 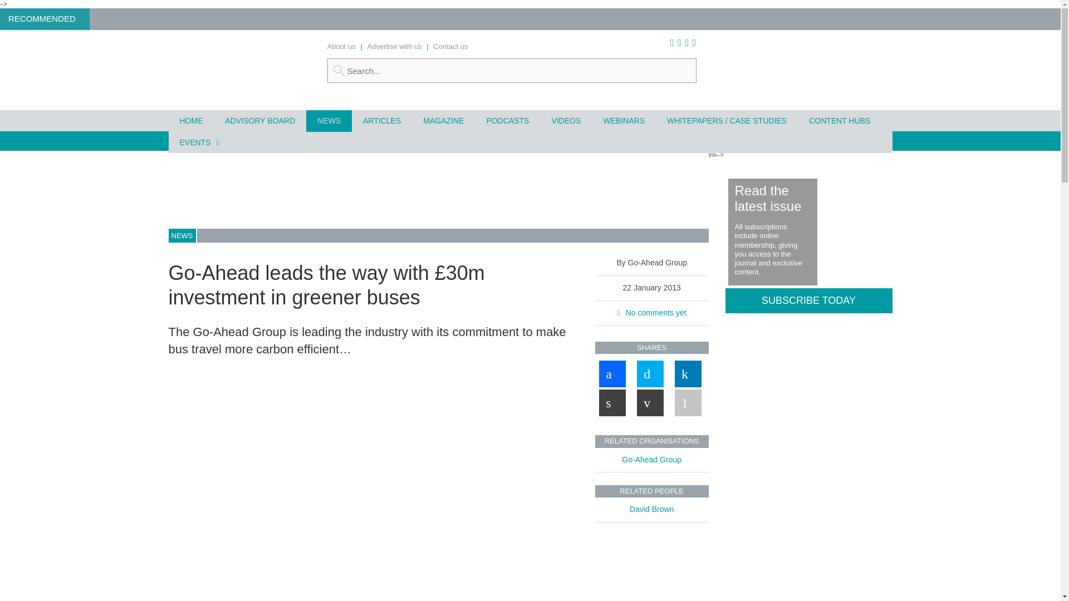 What do you see at coordinates (566, 120) in the screenshot?
I see `VIDEOS` at bounding box center [566, 120].